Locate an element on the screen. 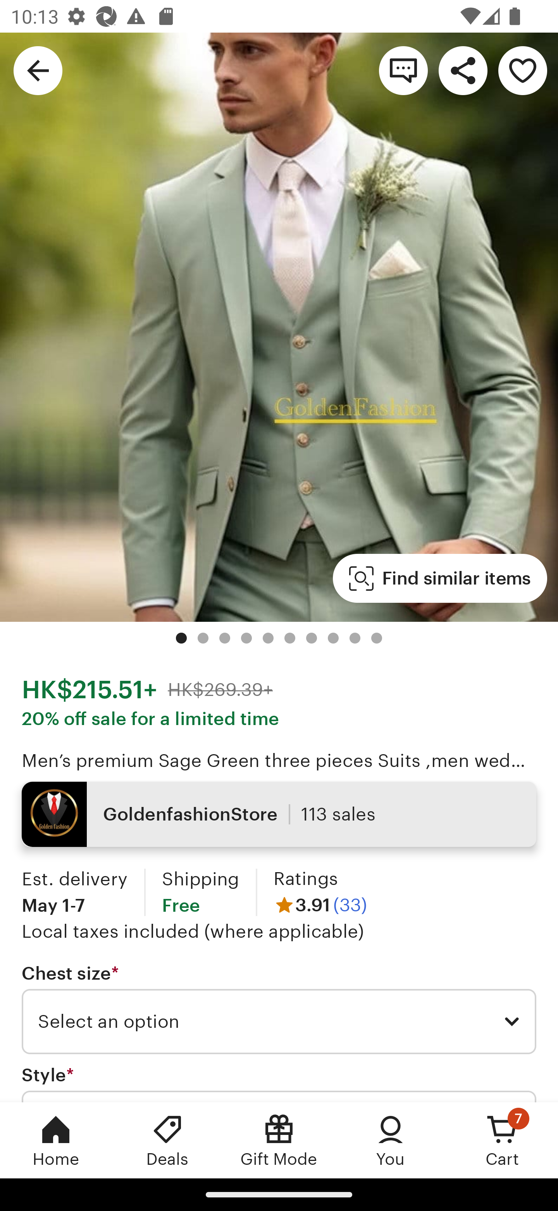 This screenshot has width=558, height=1211. Chest size * Required Select an option is located at coordinates (279, 1009).